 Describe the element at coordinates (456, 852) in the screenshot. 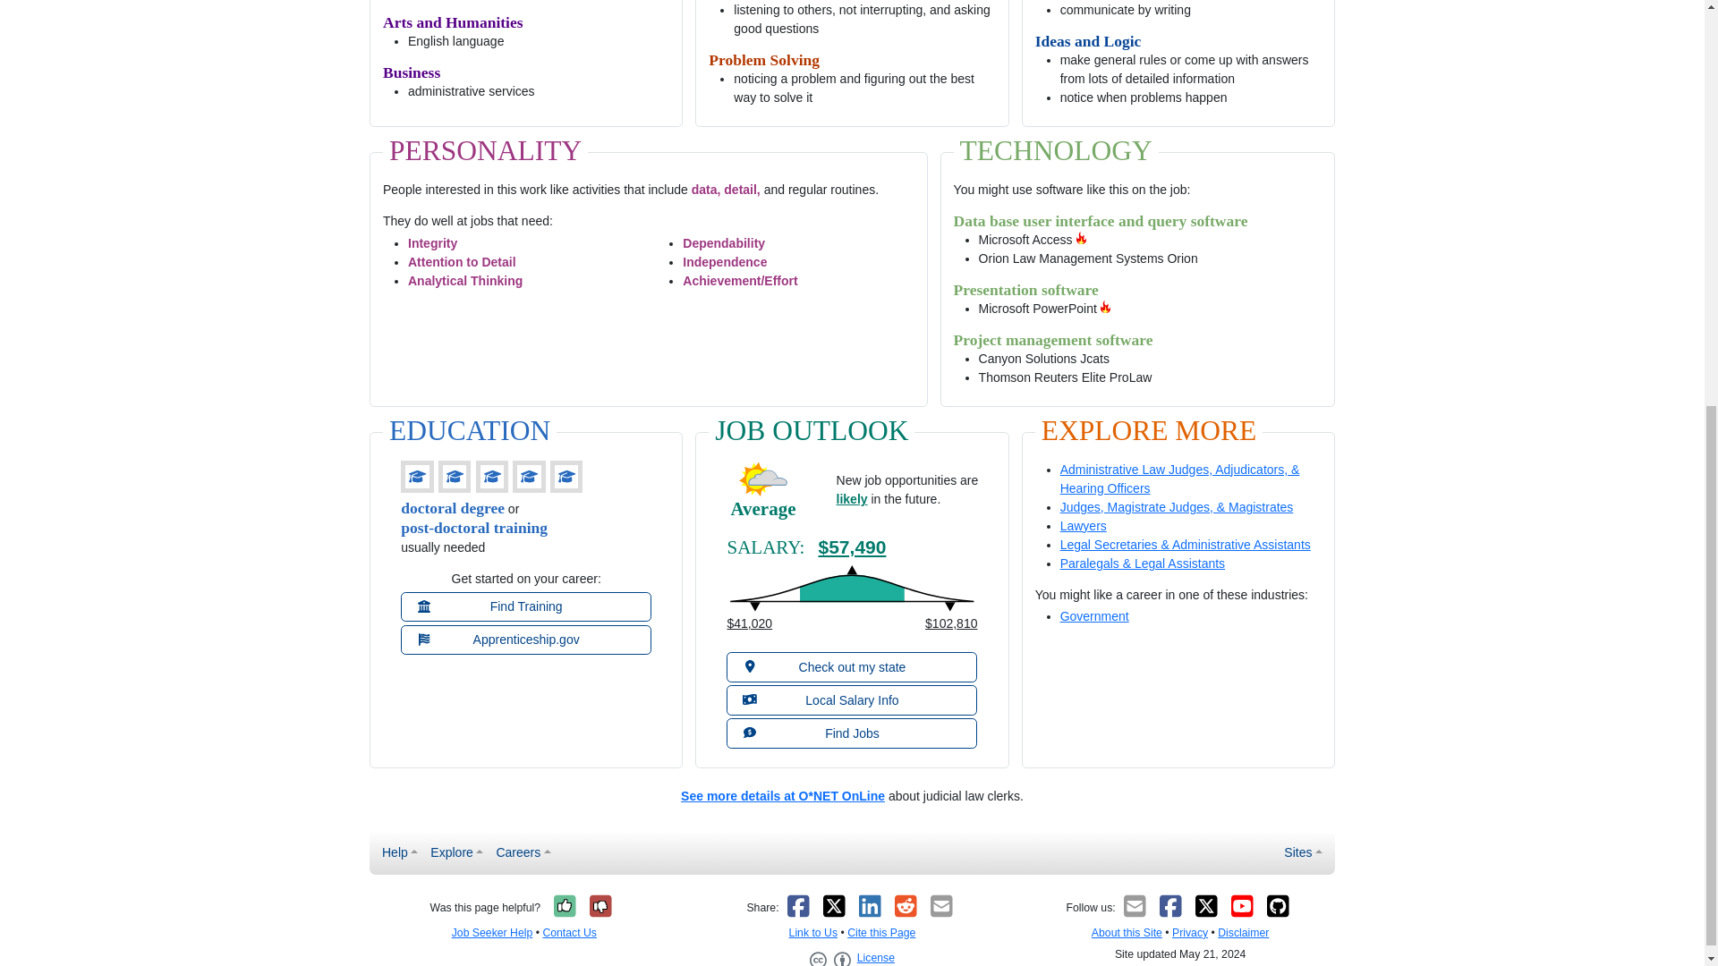

I see `Explore` at that location.